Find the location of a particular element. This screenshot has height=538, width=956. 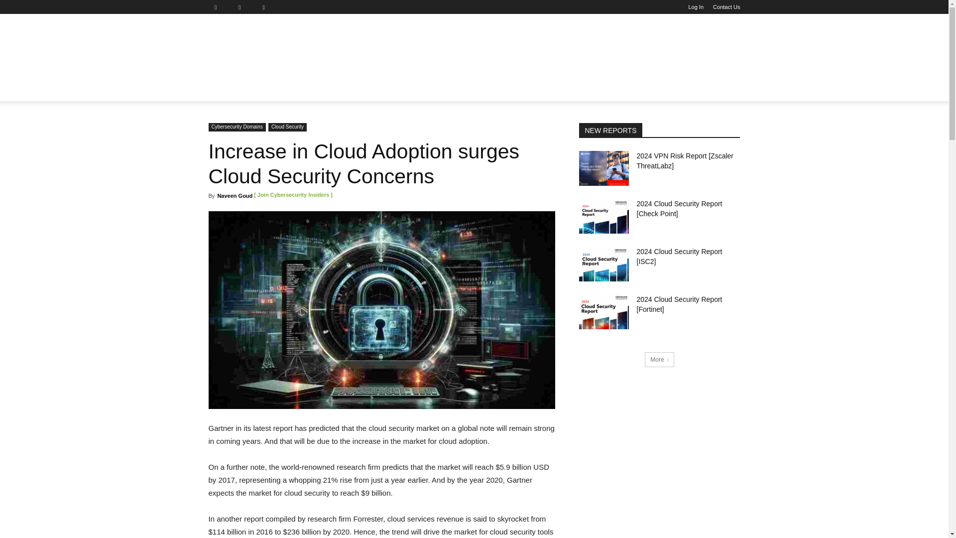

Log In is located at coordinates (696, 7).